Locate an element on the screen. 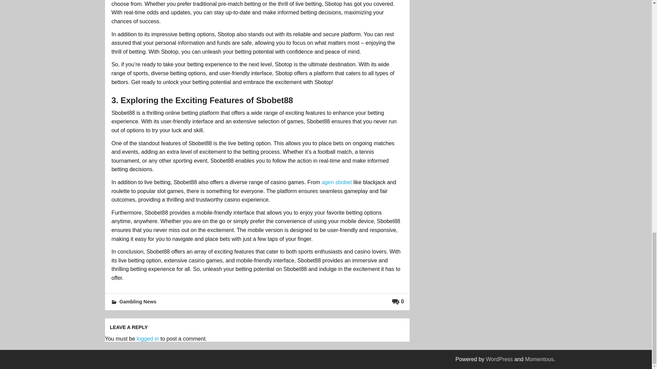 Image resolution: width=657 pixels, height=369 pixels. agen sbobet is located at coordinates (337, 182).